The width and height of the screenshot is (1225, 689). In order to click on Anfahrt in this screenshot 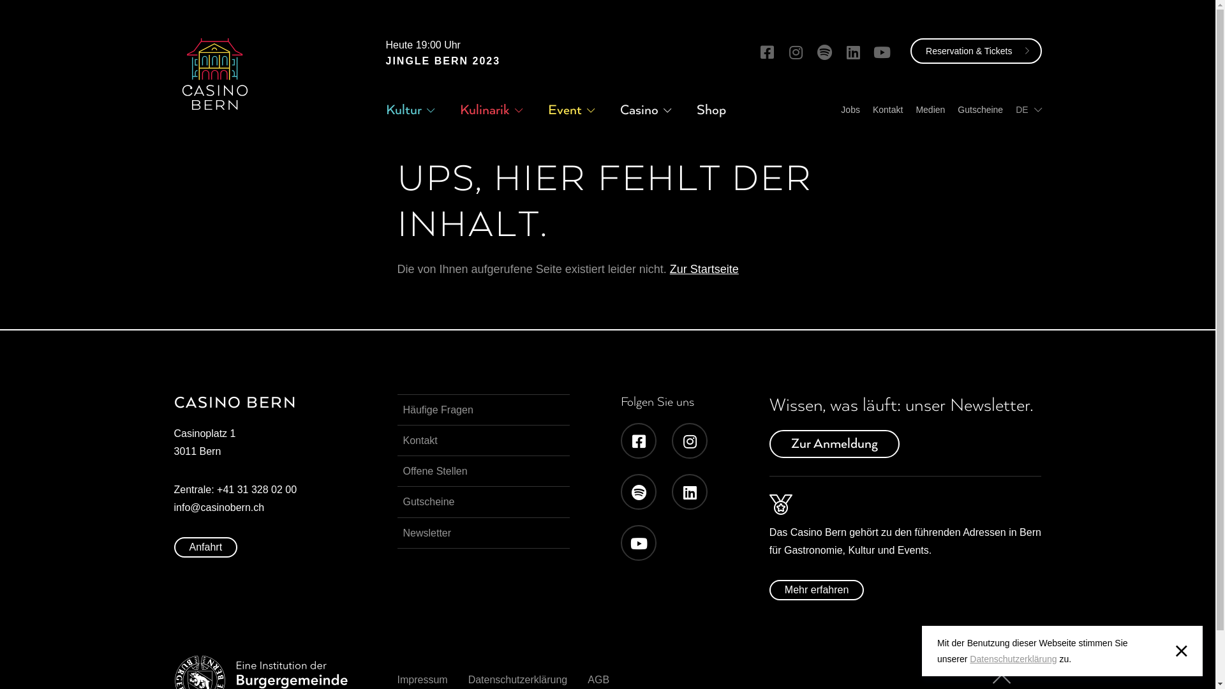, I will do `click(205, 547)`.